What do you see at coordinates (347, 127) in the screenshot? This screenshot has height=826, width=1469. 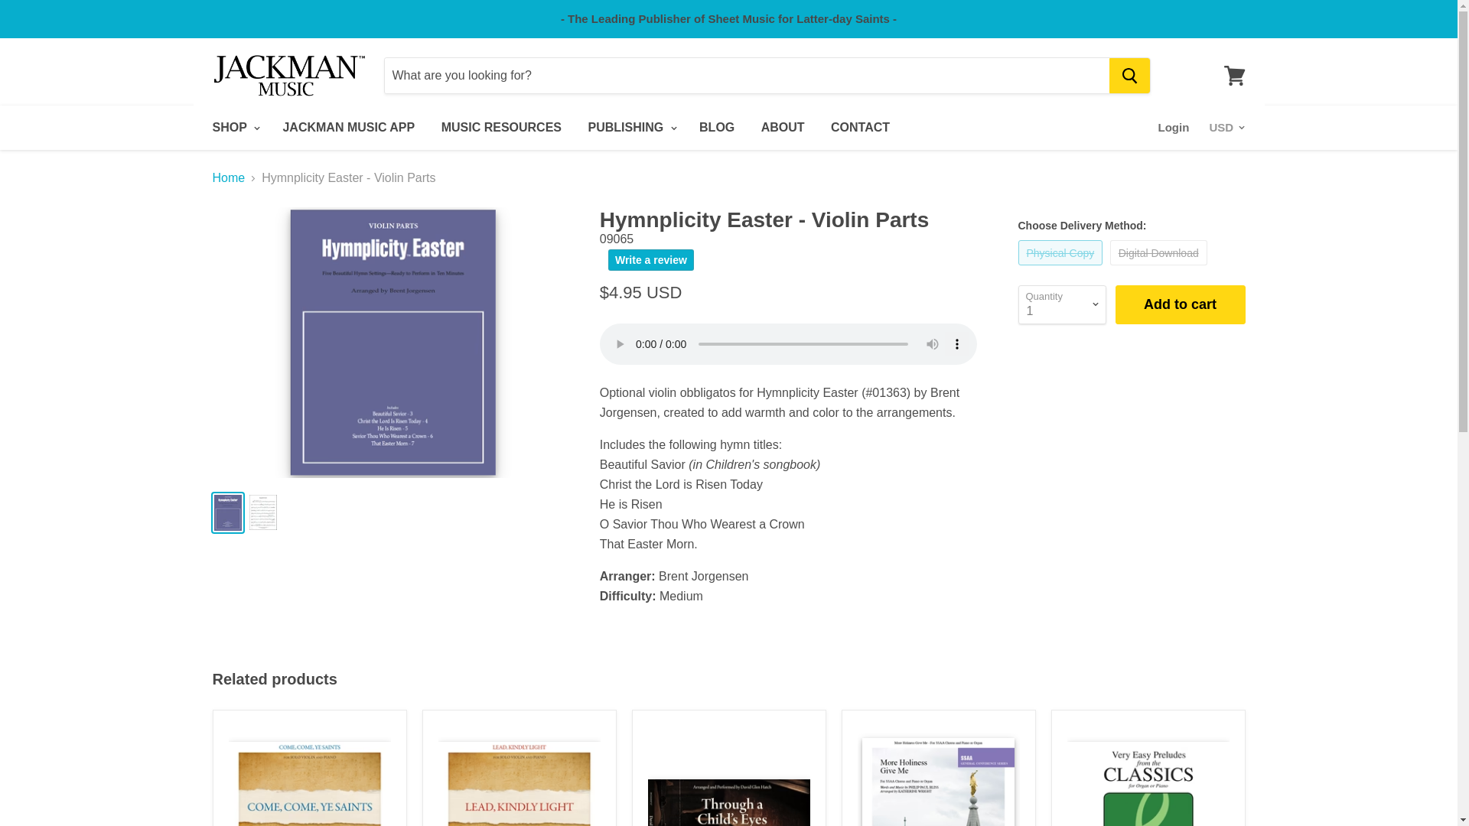 I see `JACKMAN MUSIC APP` at bounding box center [347, 127].